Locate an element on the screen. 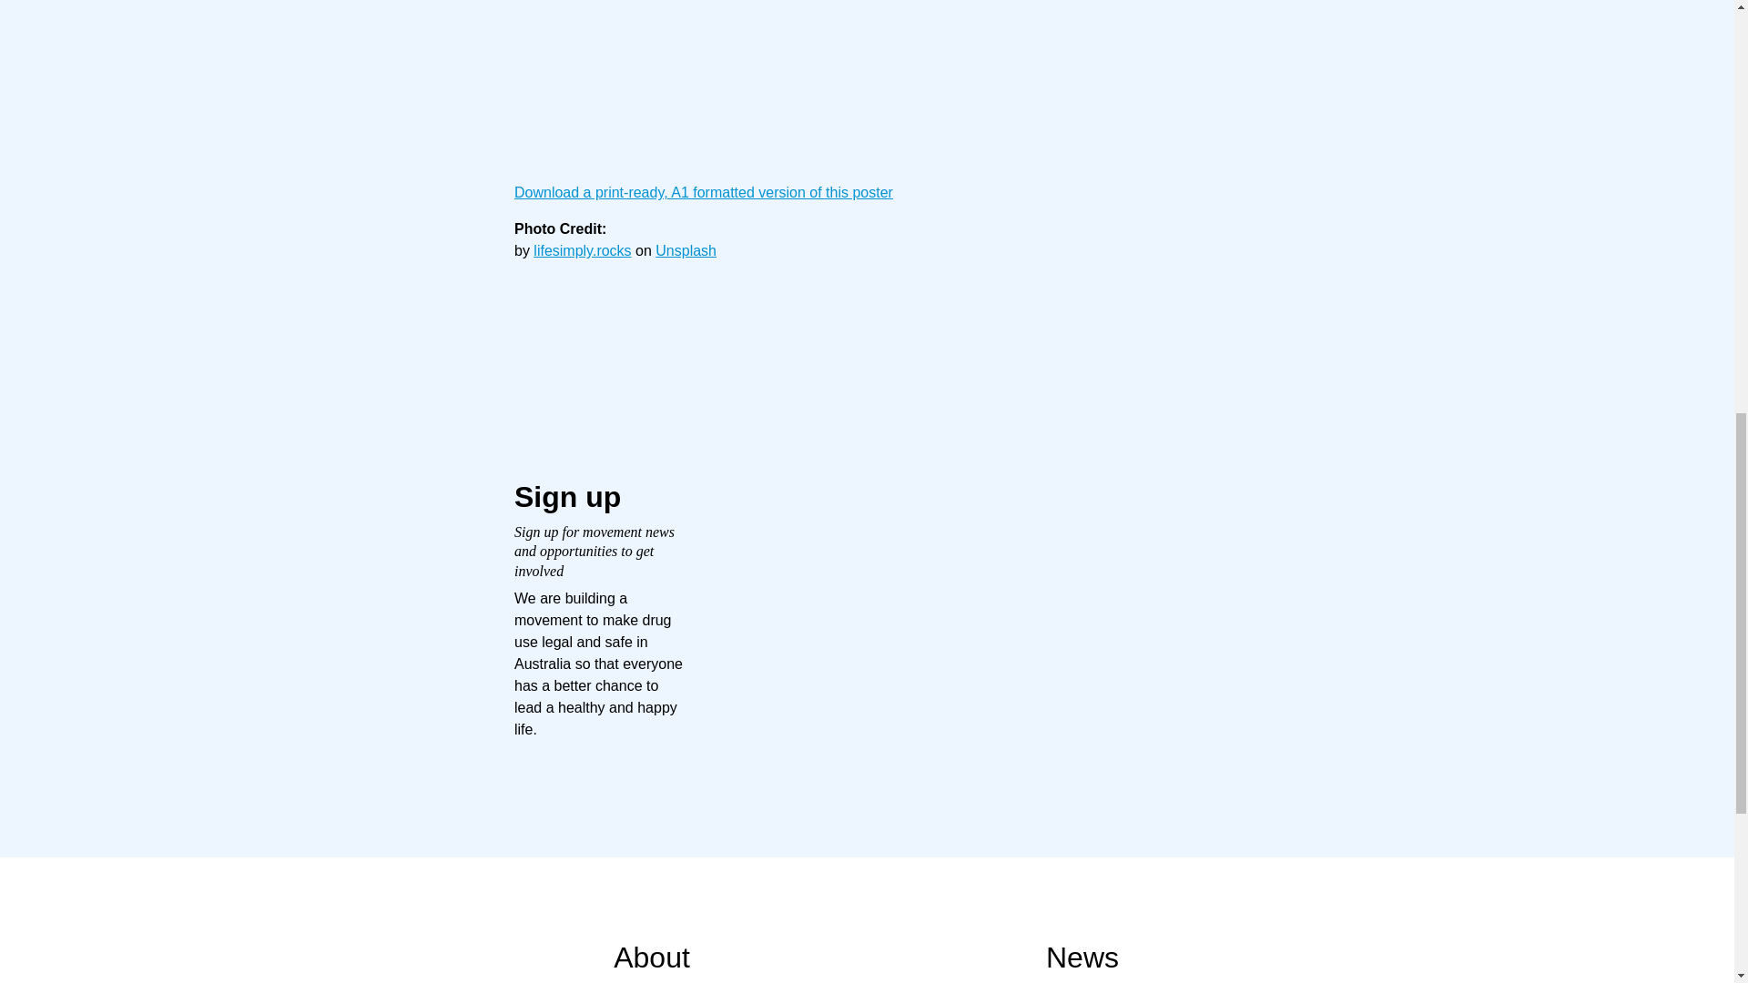  News is located at coordinates (1082, 956).